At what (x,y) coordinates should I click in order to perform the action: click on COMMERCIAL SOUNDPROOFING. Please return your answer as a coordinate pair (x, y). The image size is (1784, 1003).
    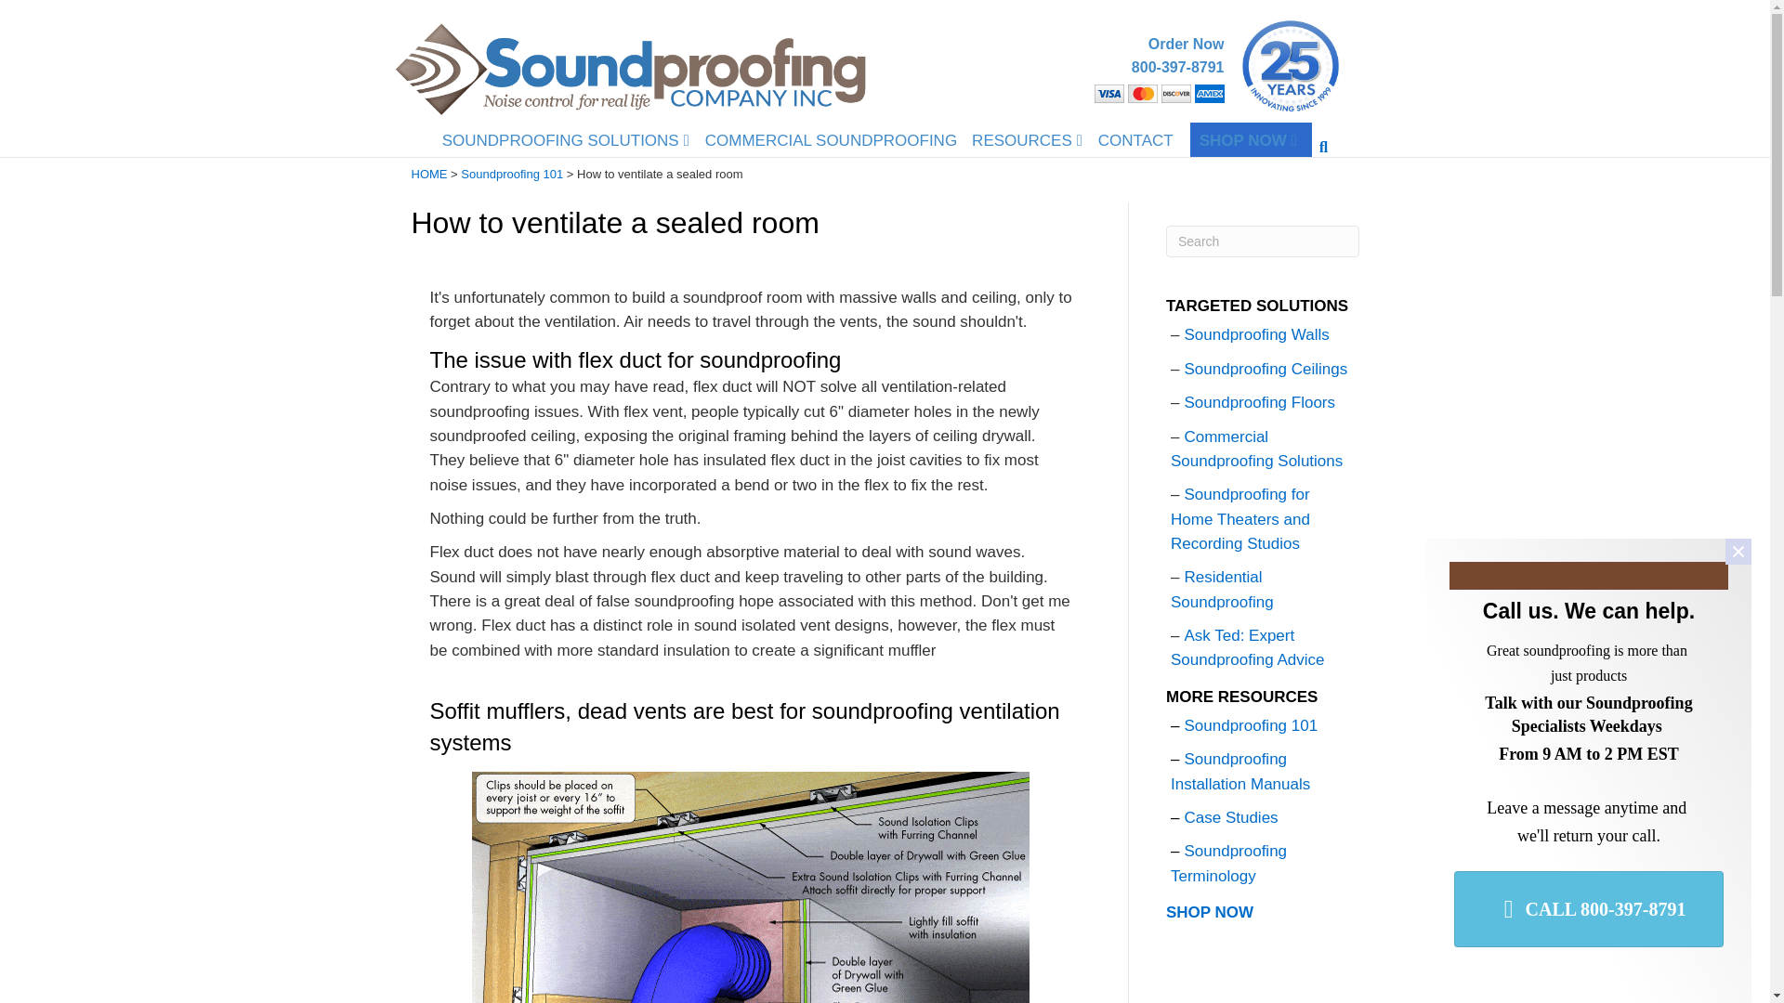
    Looking at the image, I should click on (831, 139).